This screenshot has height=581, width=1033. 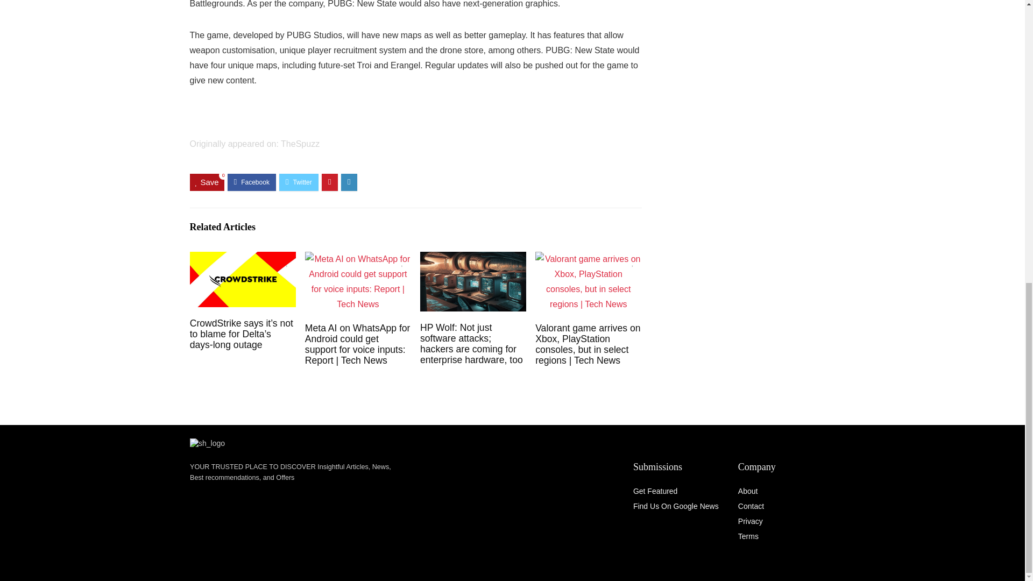 What do you see at coordinates (748, 491) in the screenshot?
I see `About` at bounding box center [748, 491].